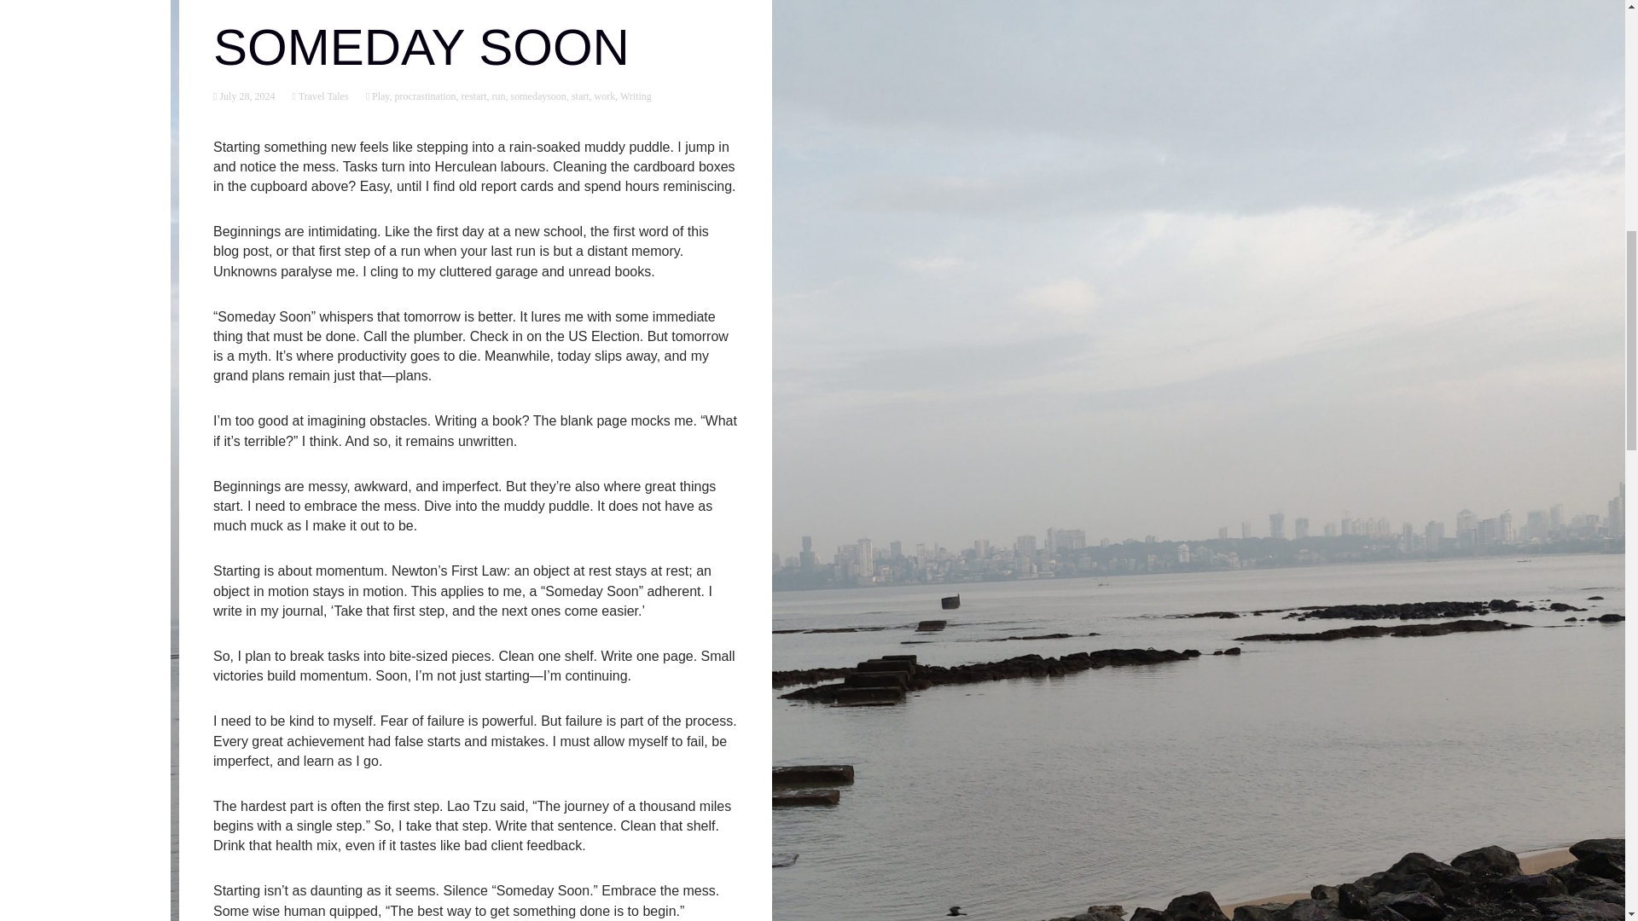 The height and width of the screenshot is (921, 1638). What do you see at coordinates (474, 96) in the screenshot?
I see `restart` at bounding box center [474, 96].